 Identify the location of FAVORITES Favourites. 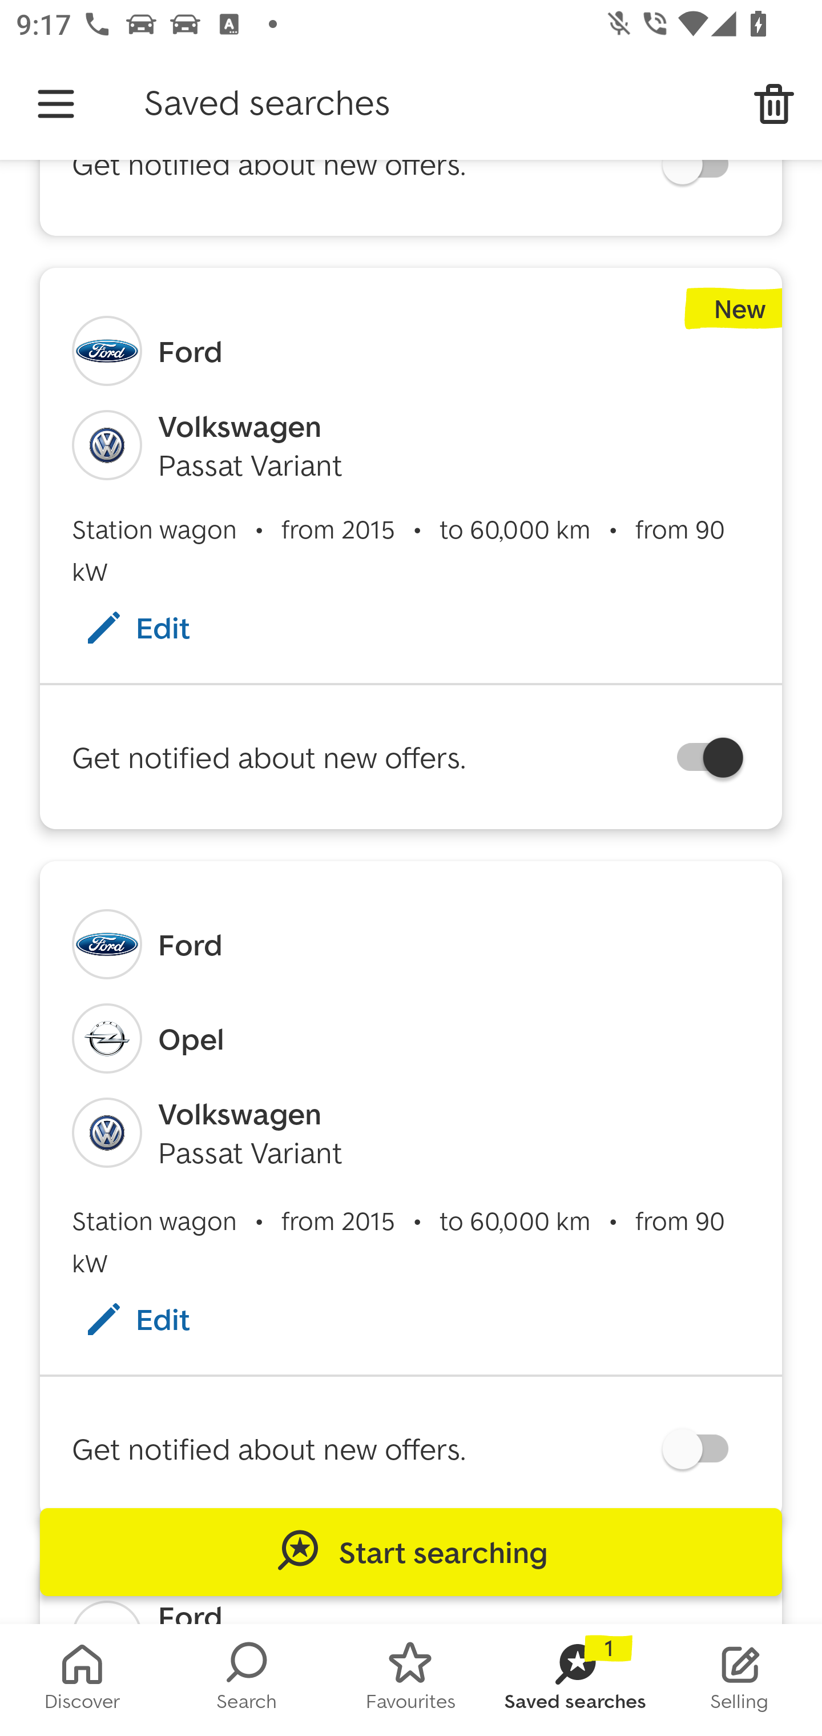
(411, 1680).